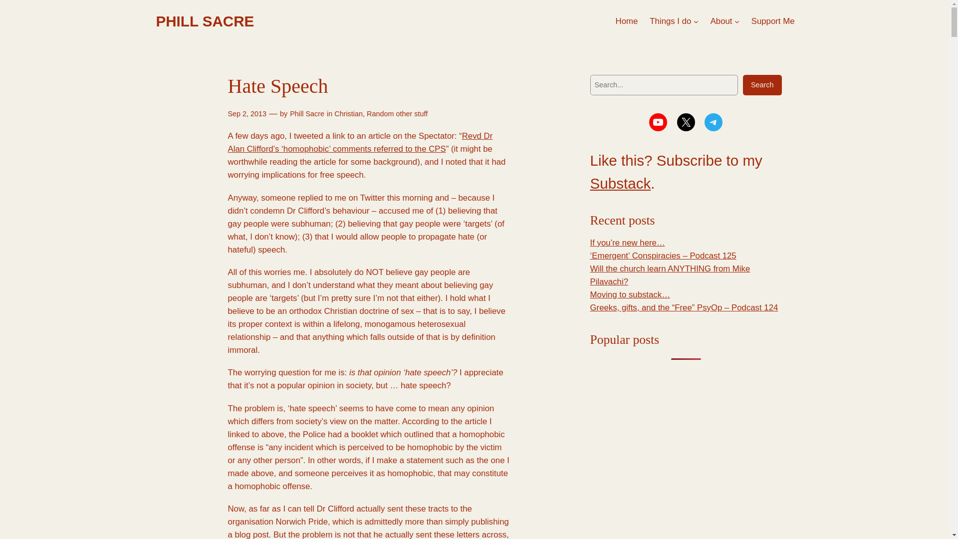  I want to click on Things I do, so click(670, 21).